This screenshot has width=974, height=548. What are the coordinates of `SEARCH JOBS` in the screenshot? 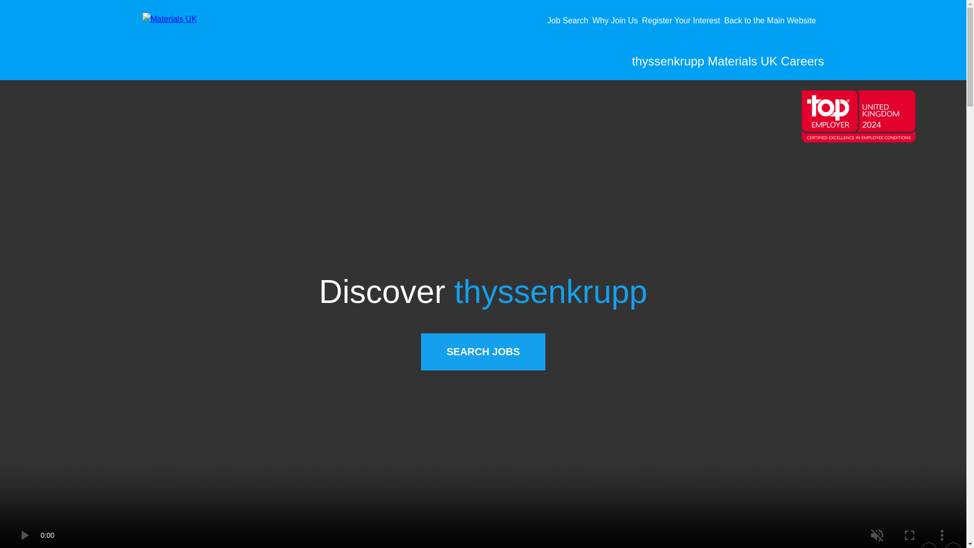 It's located at (482, 352).